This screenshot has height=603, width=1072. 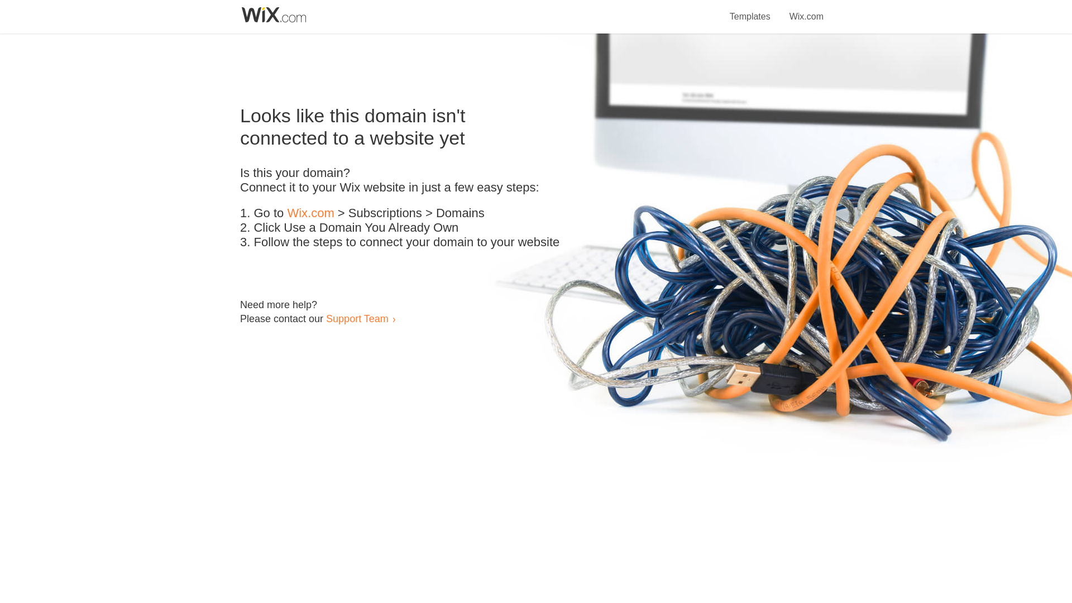 What do you see at coordinates (357, 318) in the screenshot?
I see `Support Team` at bounding box center [357, 318].